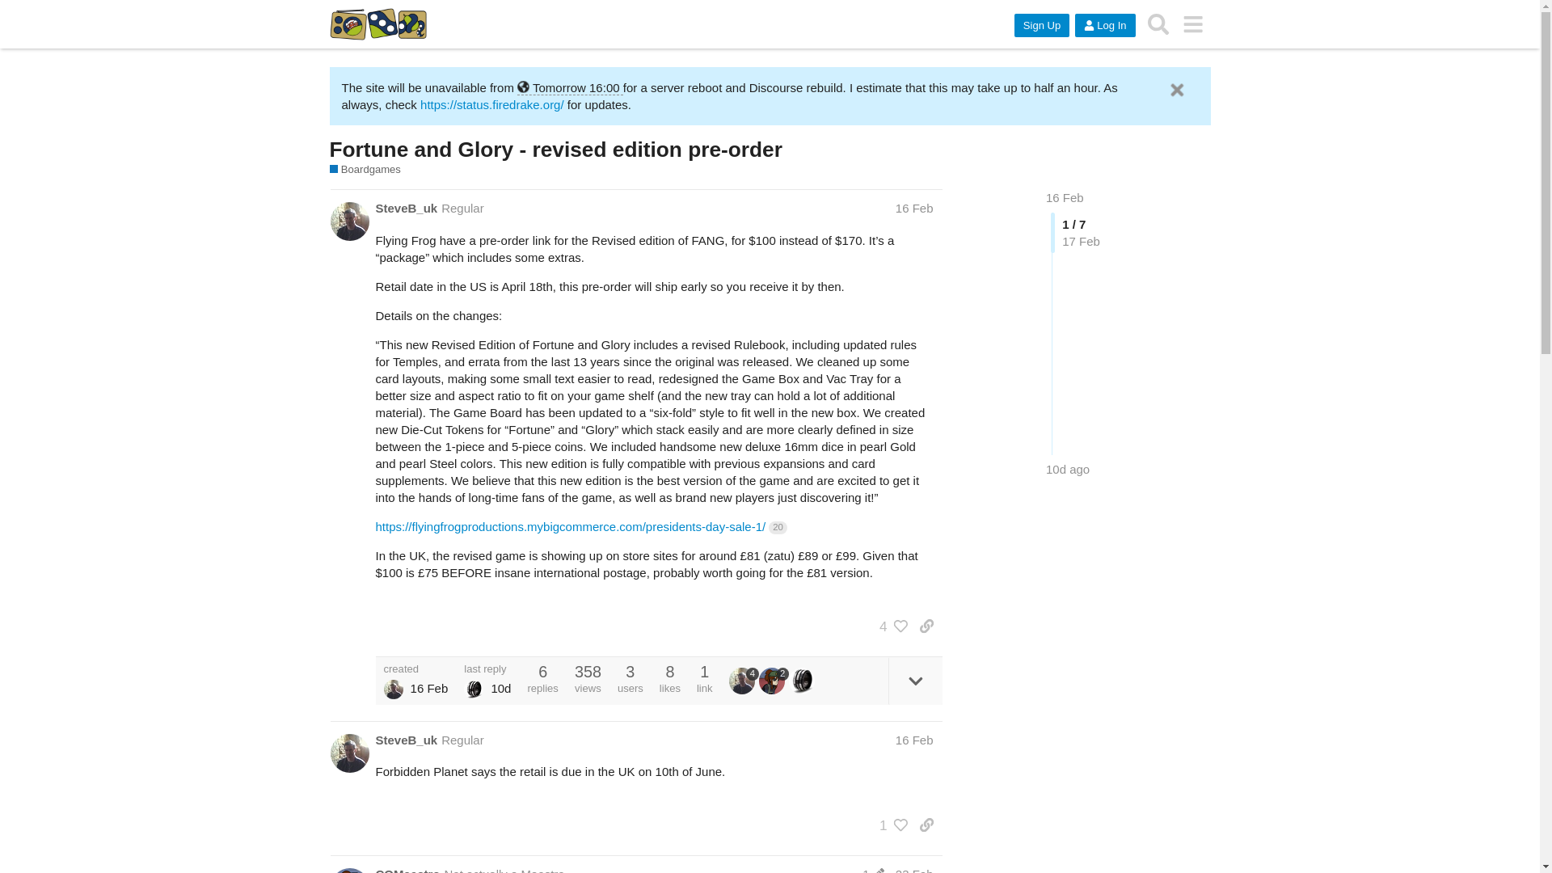 The height and width of the screenshot is (873, 1552). What do you see at coordinates (773, 681) in the screenshot?
I see `2` at bounding box center [773, 681].